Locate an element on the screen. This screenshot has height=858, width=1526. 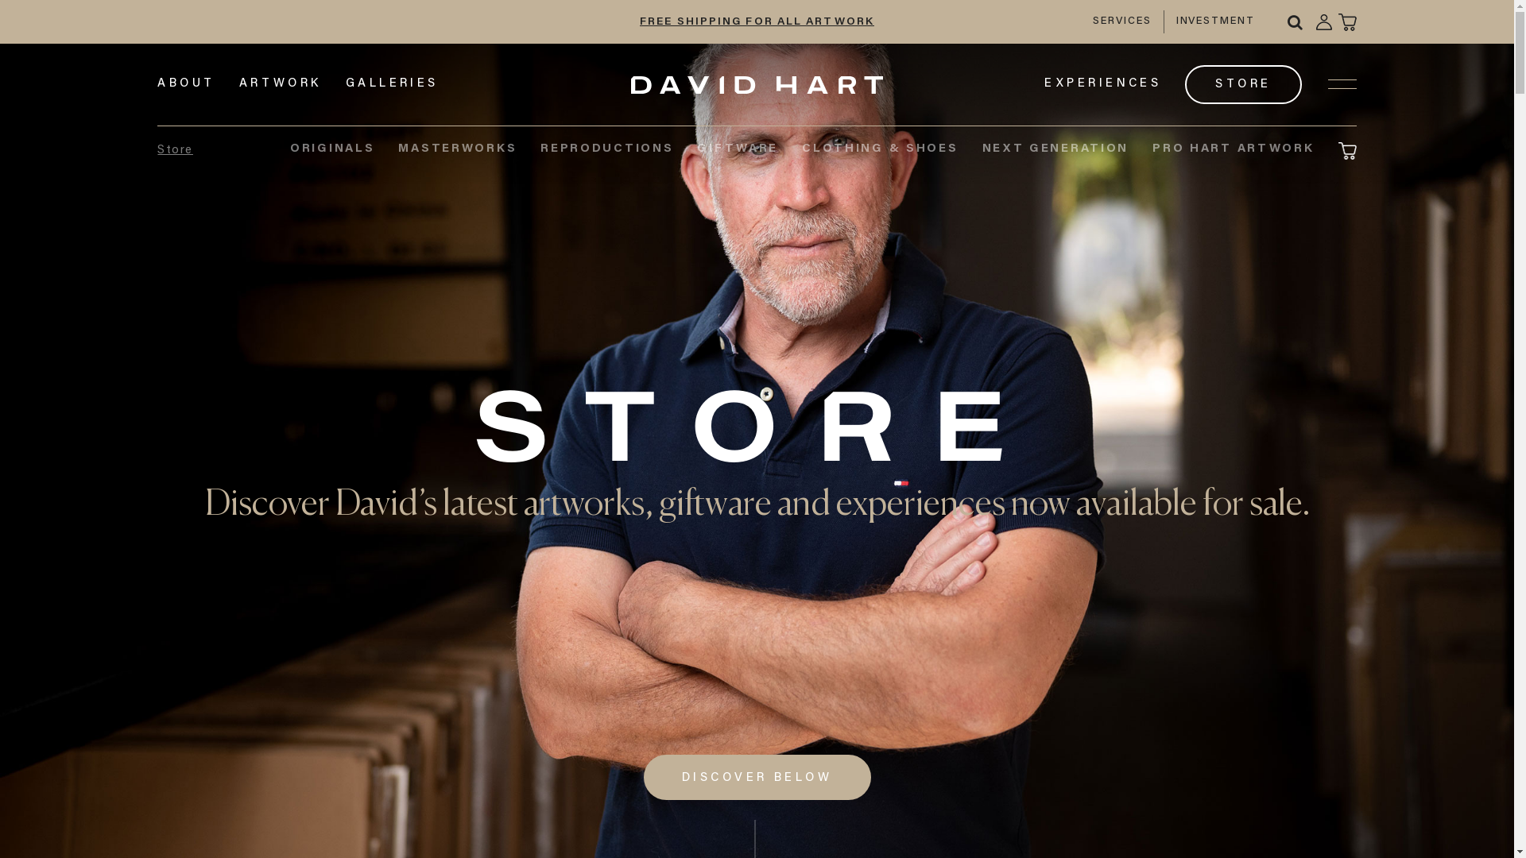
SERVICES is located at coordinates (1122, 22).